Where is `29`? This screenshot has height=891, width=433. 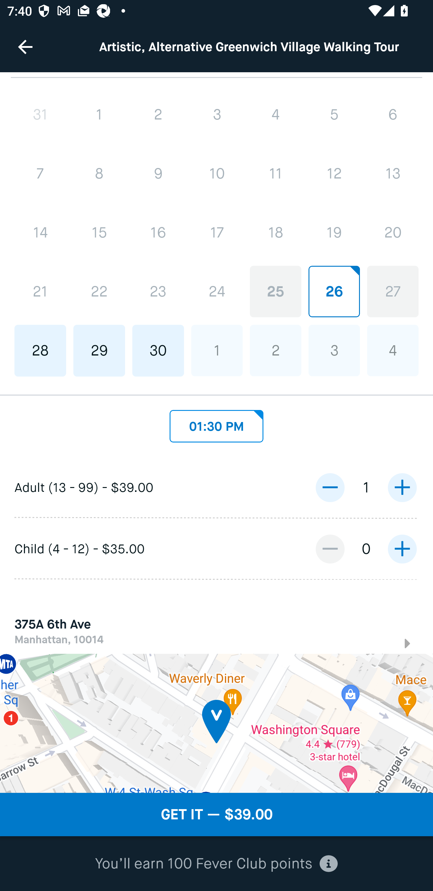
29 is located at coordinates (99, 351).